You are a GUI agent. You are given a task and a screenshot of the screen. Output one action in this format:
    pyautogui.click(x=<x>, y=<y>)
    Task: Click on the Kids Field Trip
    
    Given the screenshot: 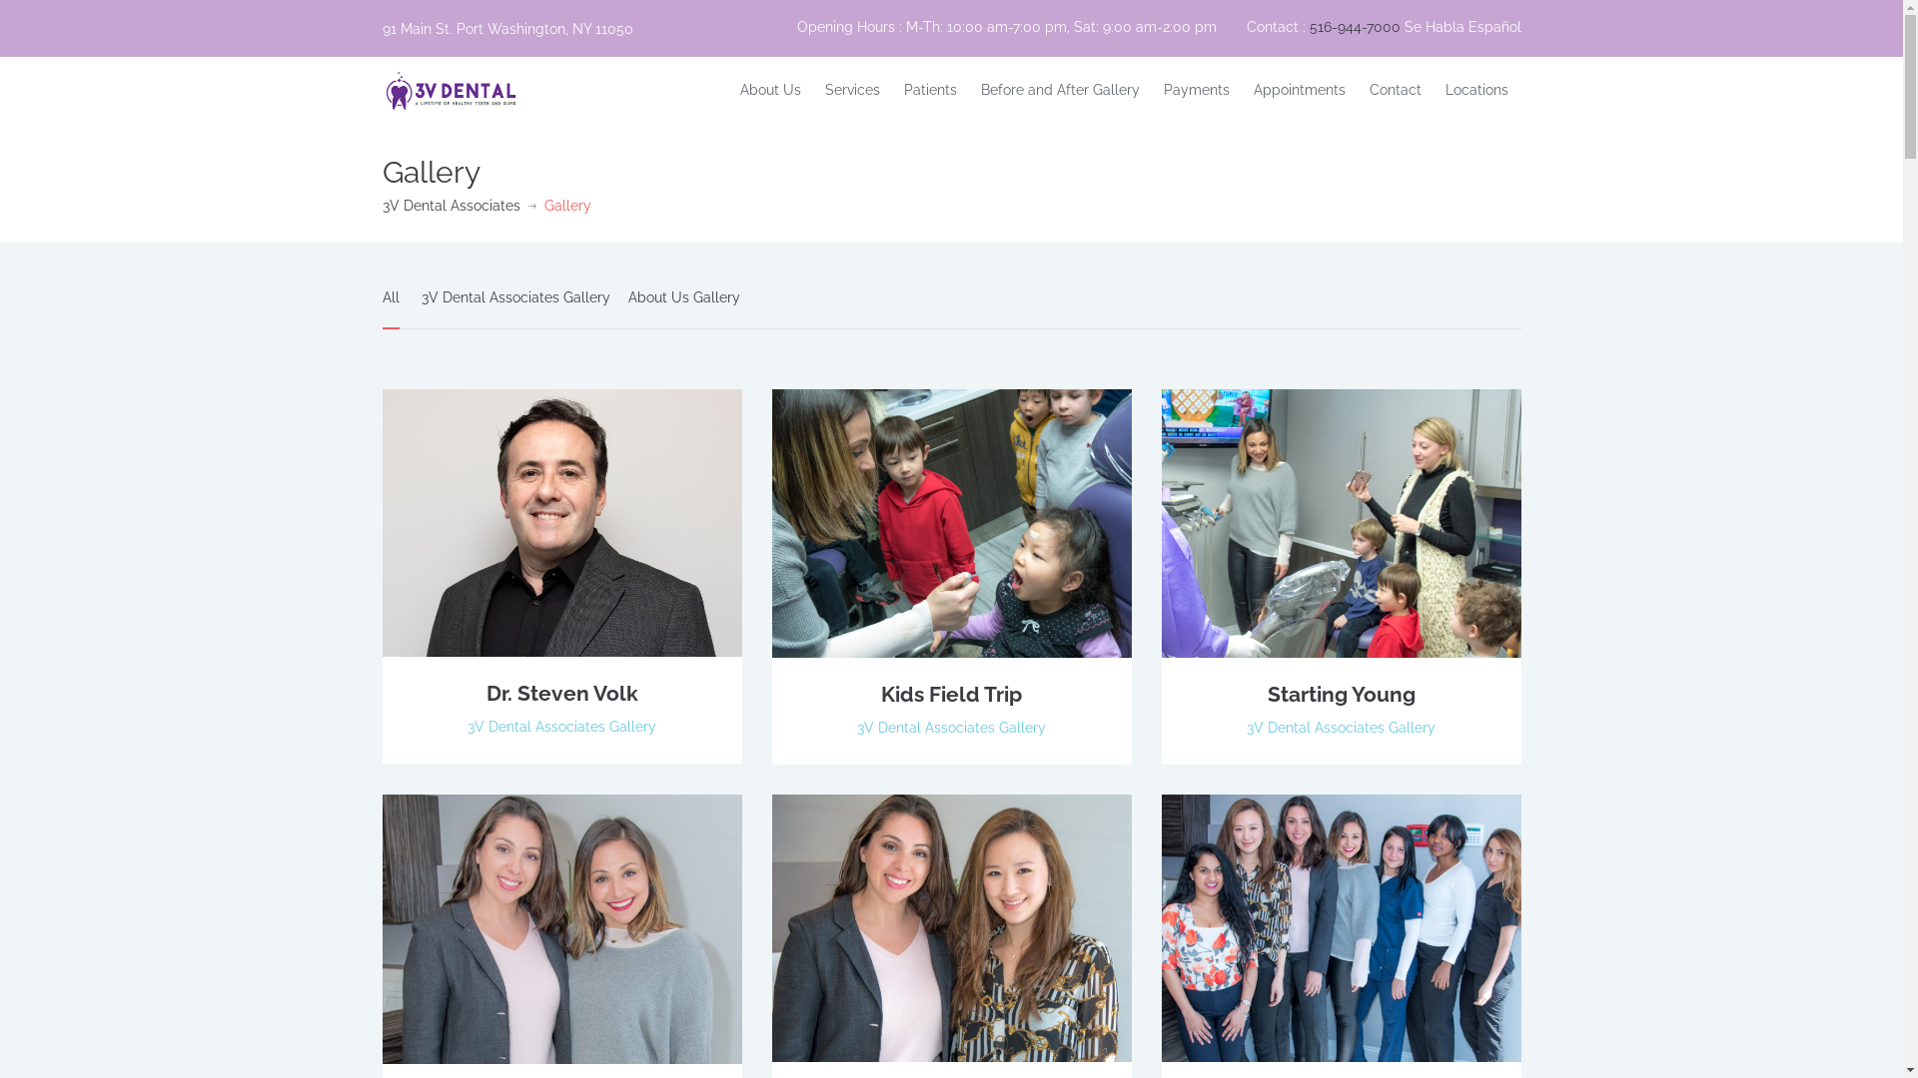 What is the action you would take?
    pyautogui.click(x=951, y=695)
    